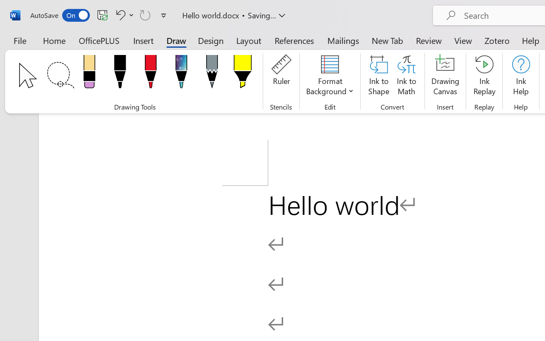  Describe the element at coordinates (249, 40) in the screenshot. I see `Layout` at that location.